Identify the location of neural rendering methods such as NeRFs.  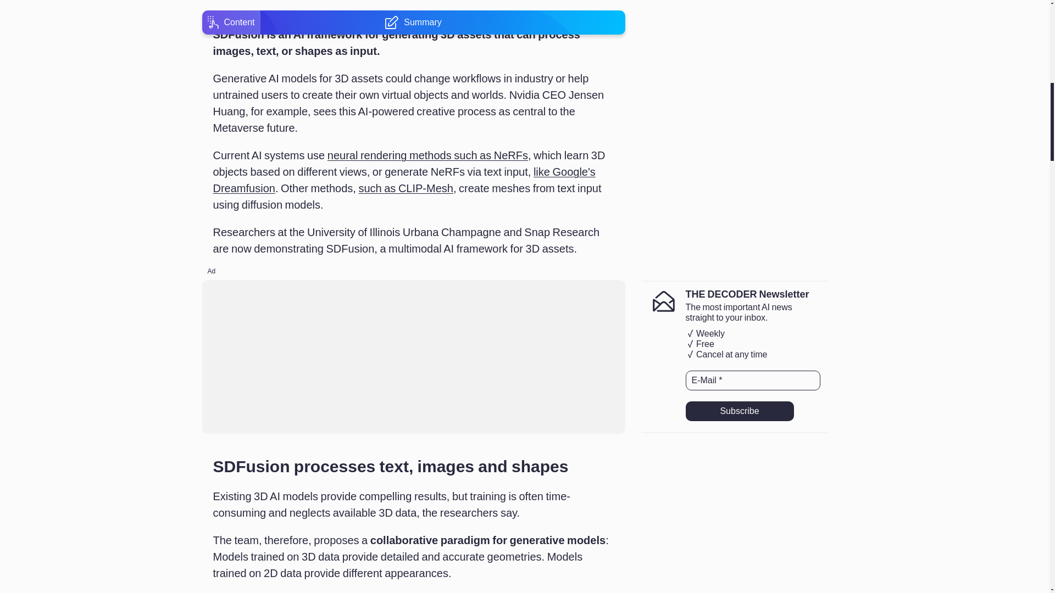
(427, 155).